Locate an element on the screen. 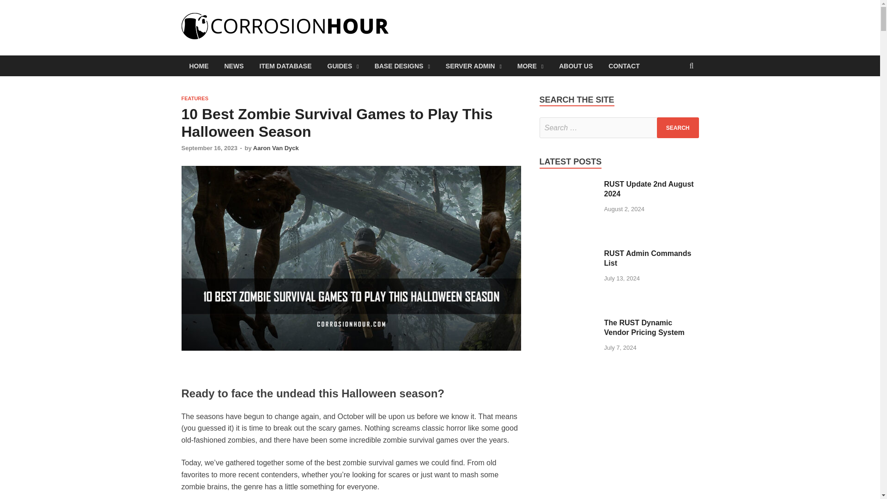 The height and width of the screenshot is (499, 887). ITEM DATABASE is located at coordinates (285, 66).